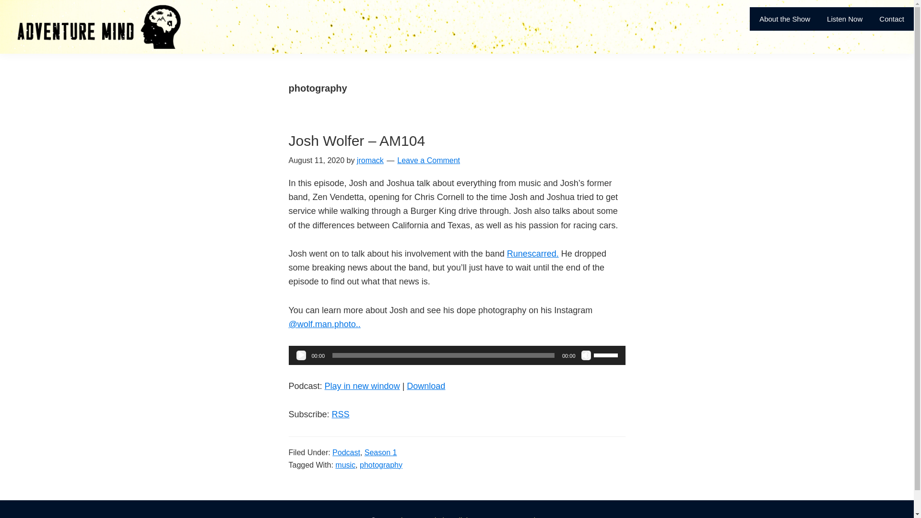  What do you see at coordinates (419, 517) in the screenshot?
I see `Adventure Mind` at bounding box center [419, 517].